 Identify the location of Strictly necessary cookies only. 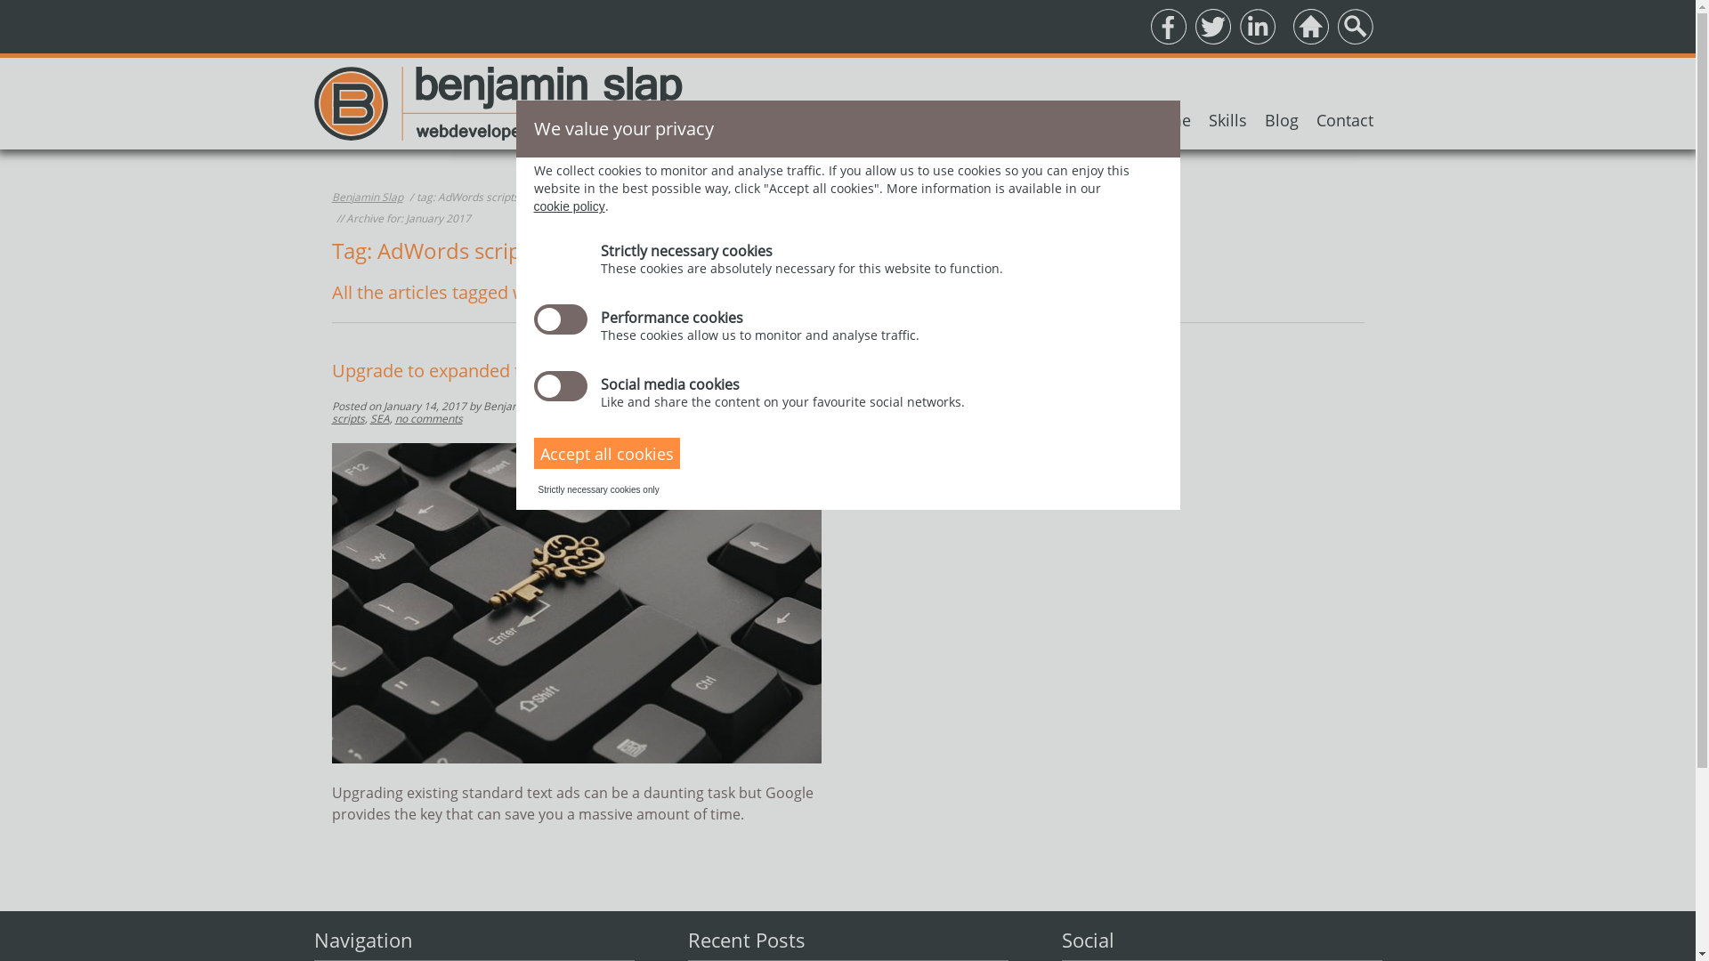
(599, 489).